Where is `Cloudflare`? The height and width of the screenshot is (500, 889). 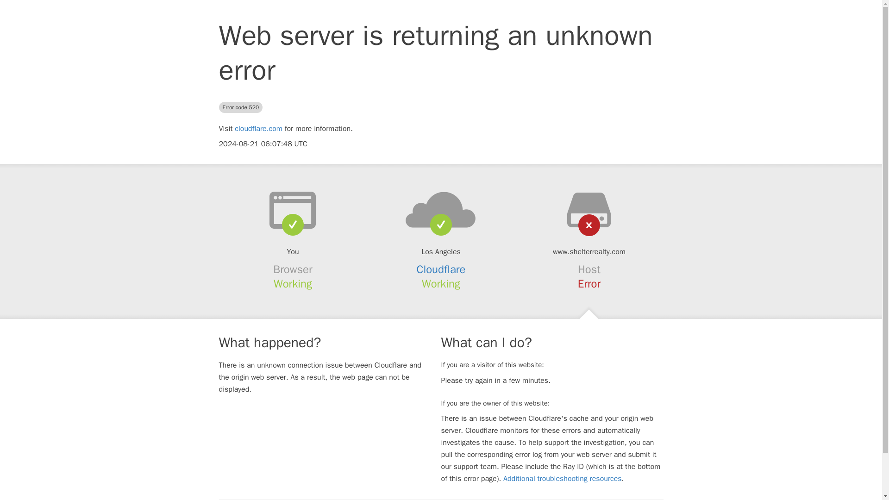 Cloudflare is located at coordinates (441, 269).